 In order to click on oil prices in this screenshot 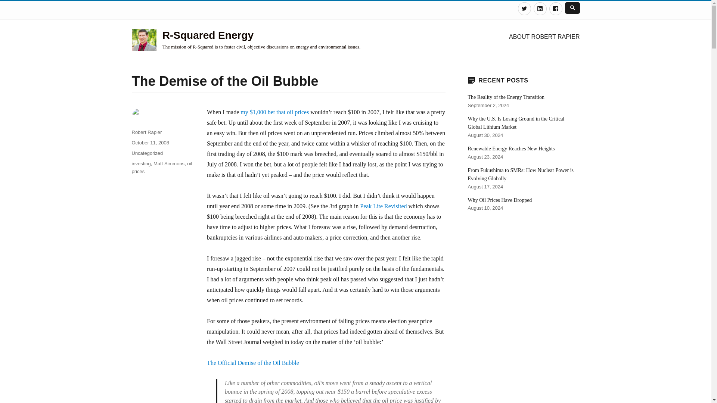, I will do `click(161, 167)`.